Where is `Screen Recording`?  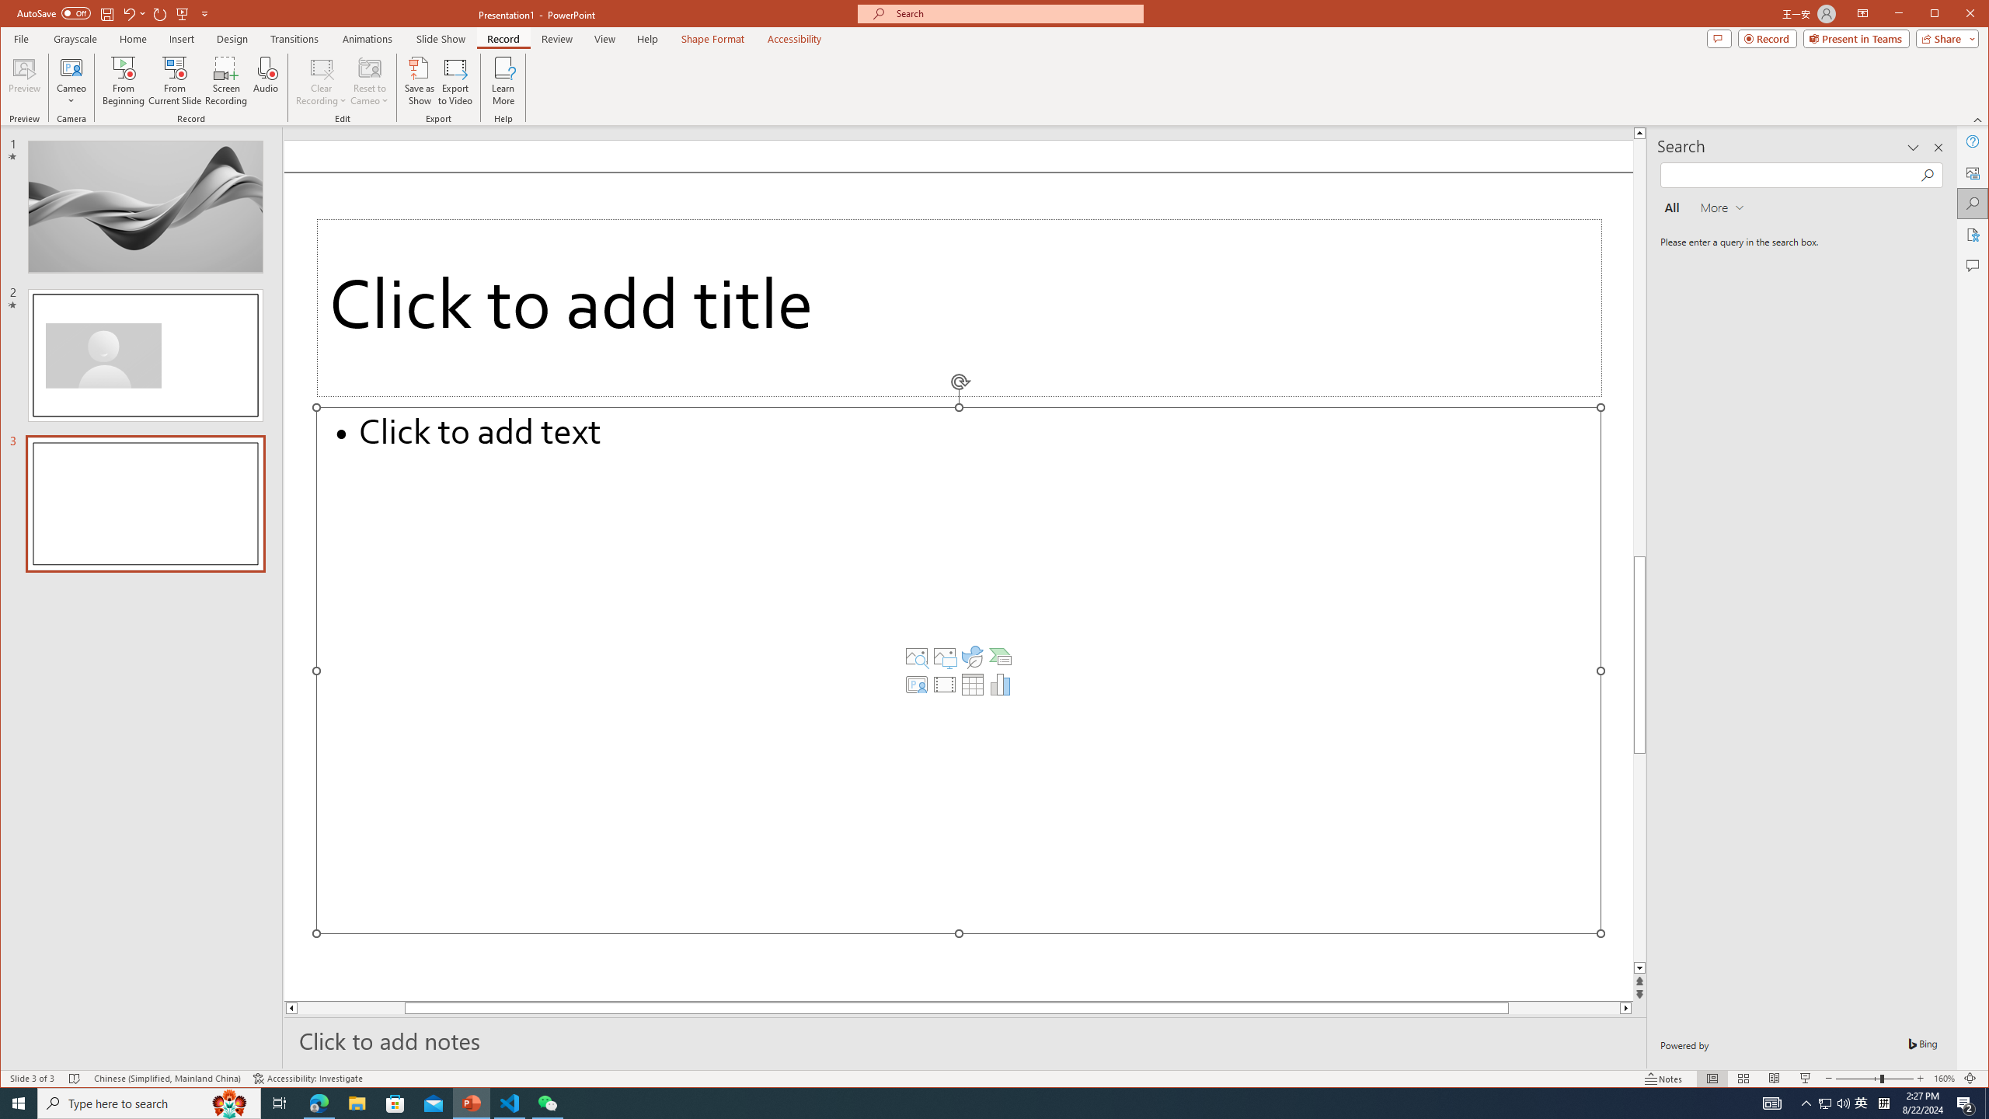
Screen Recording is located at coordinates (1824, 1103).